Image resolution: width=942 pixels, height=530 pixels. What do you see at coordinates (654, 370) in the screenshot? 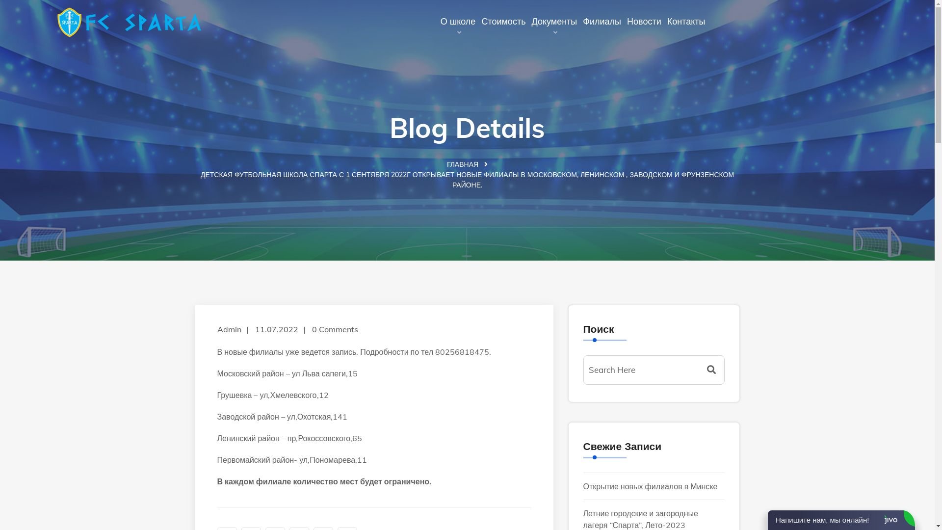
I see `Search for:` at bounding box center [654, 370].